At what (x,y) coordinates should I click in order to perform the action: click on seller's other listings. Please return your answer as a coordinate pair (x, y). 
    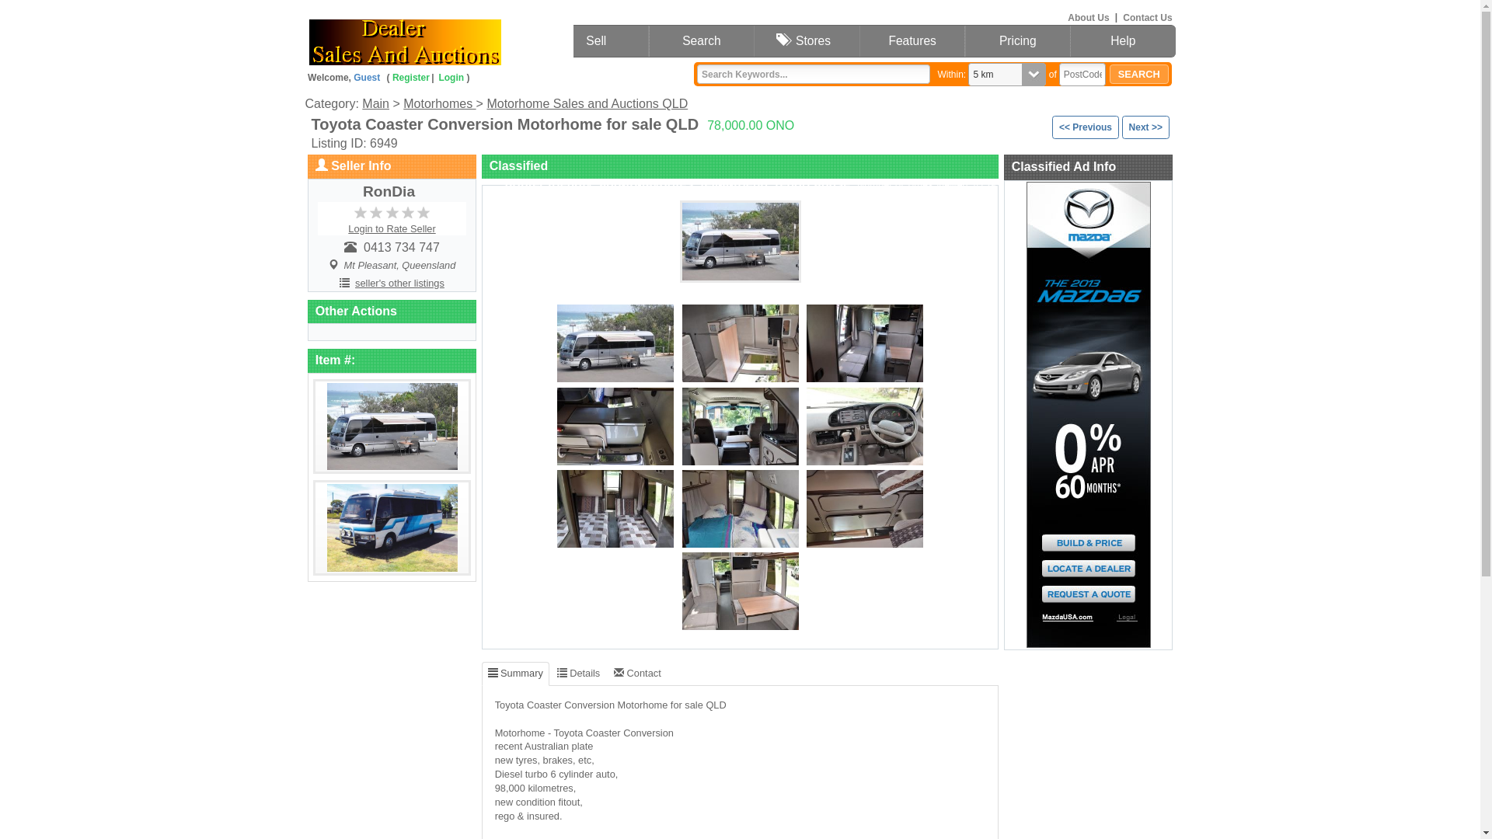
    Looking at the image, I should click on (399, 283).